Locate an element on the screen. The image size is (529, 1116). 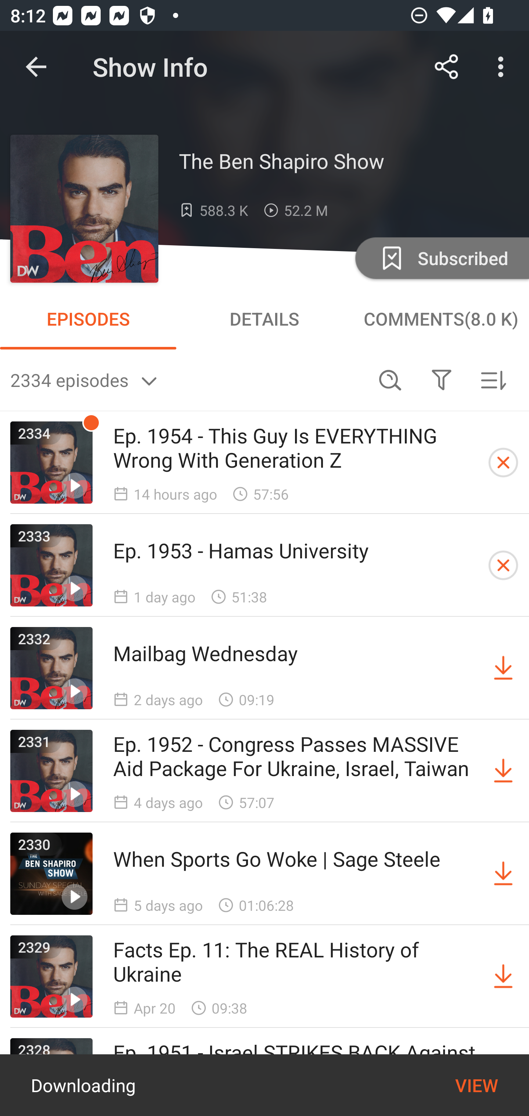
 is located at coordinates (441, 380).